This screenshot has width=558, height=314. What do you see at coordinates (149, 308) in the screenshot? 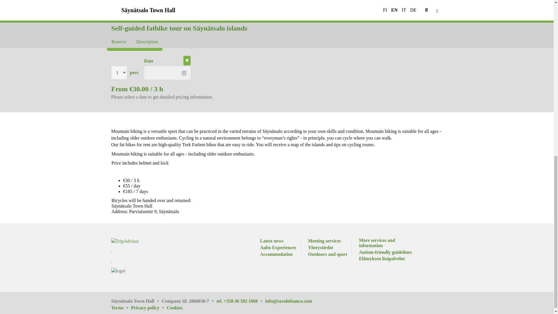
I see `Privacy policy` at bounding box center [149, 308].